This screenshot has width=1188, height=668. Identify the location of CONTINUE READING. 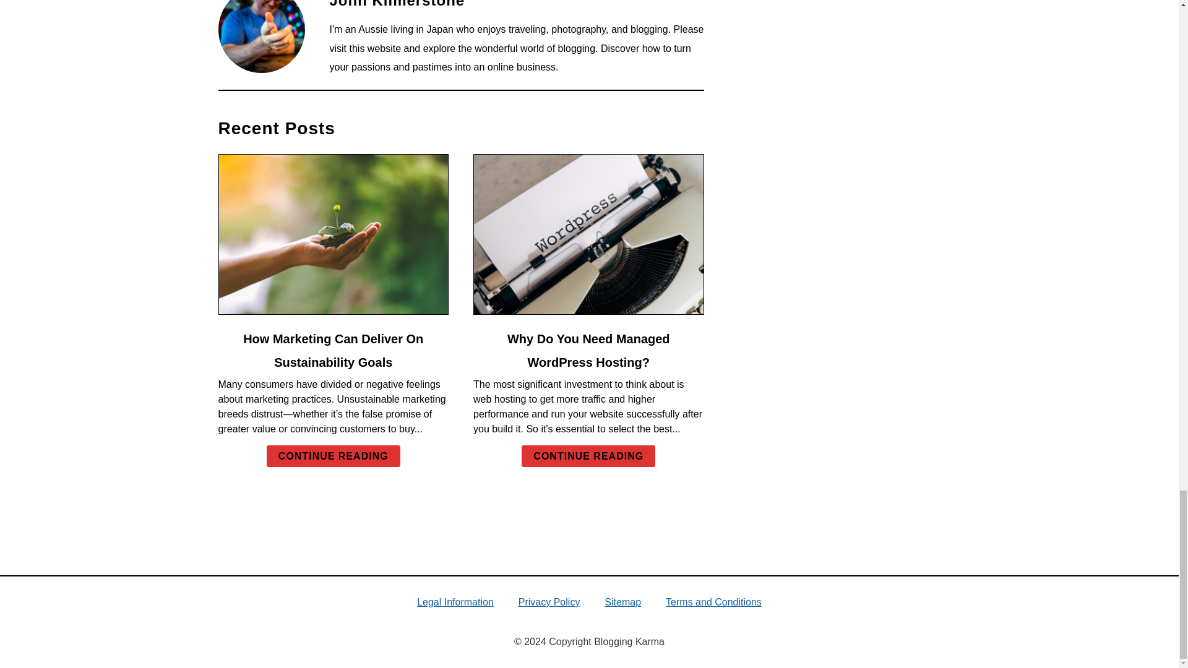
(333, 456).